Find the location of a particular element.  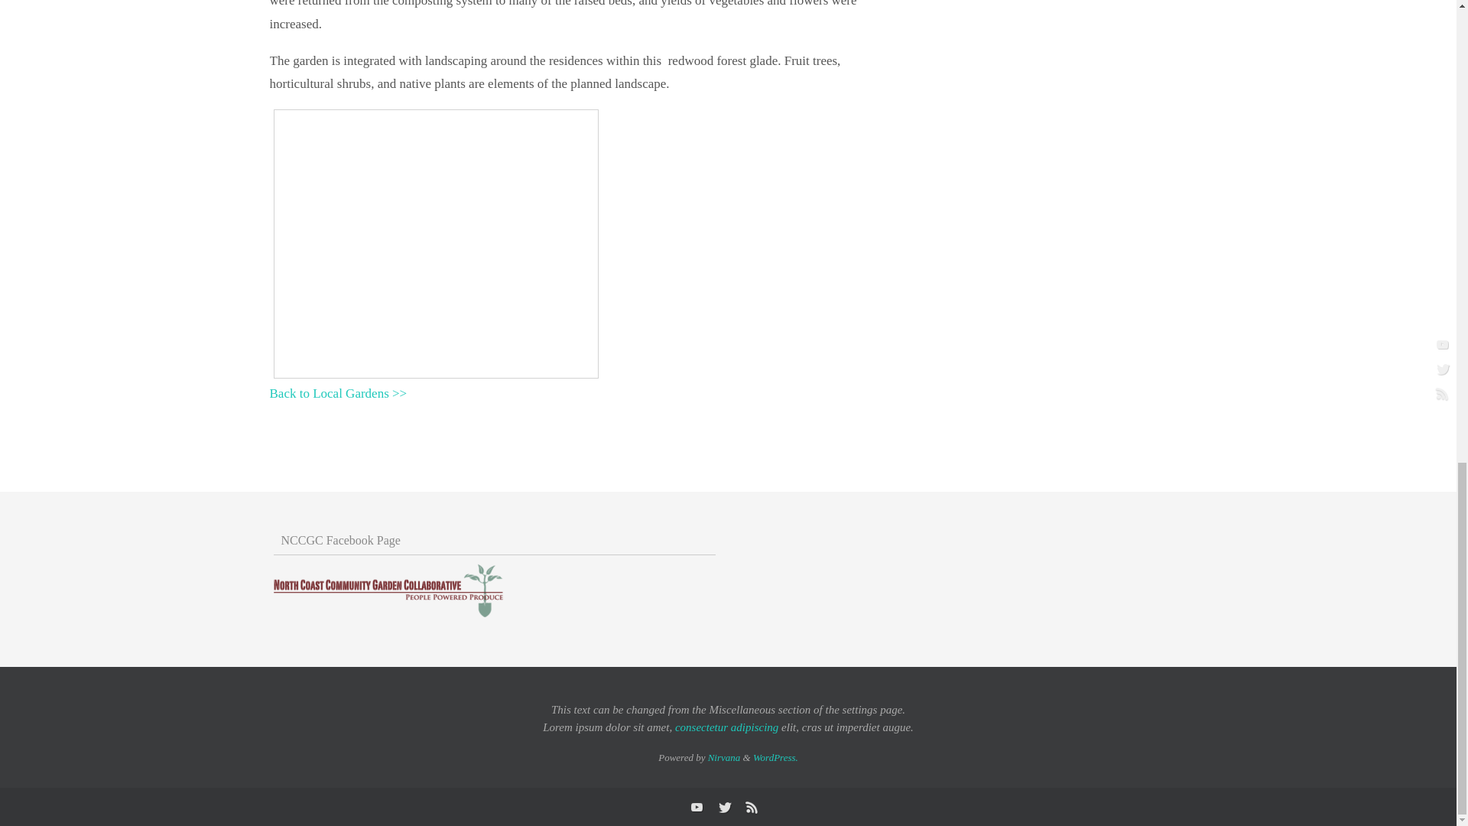

Twitter is located at coordinates (723, 807).